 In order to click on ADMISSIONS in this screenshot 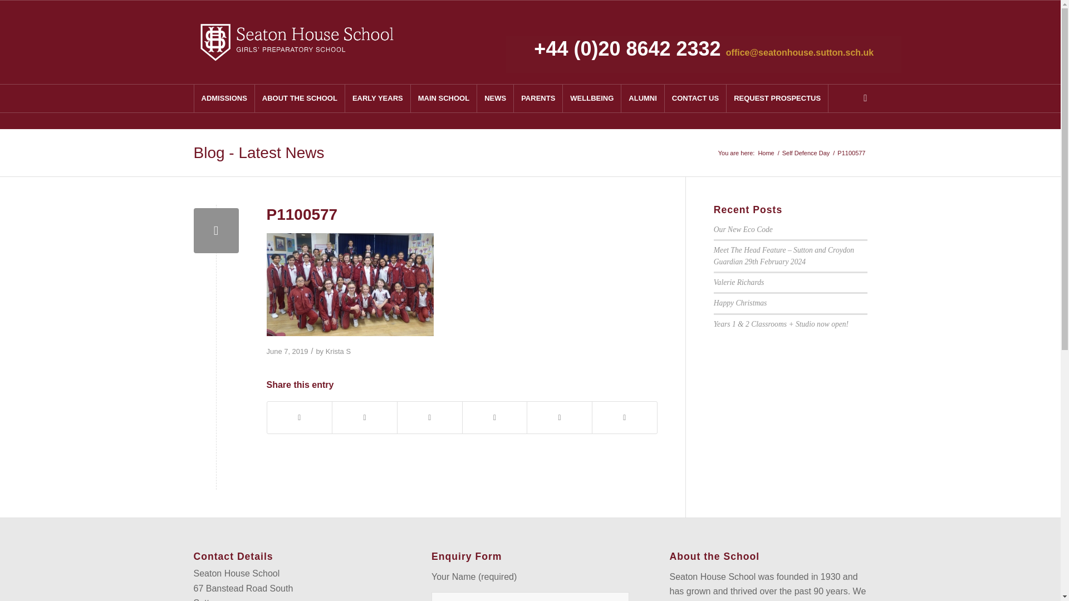, I will do `click(224, 98)`.